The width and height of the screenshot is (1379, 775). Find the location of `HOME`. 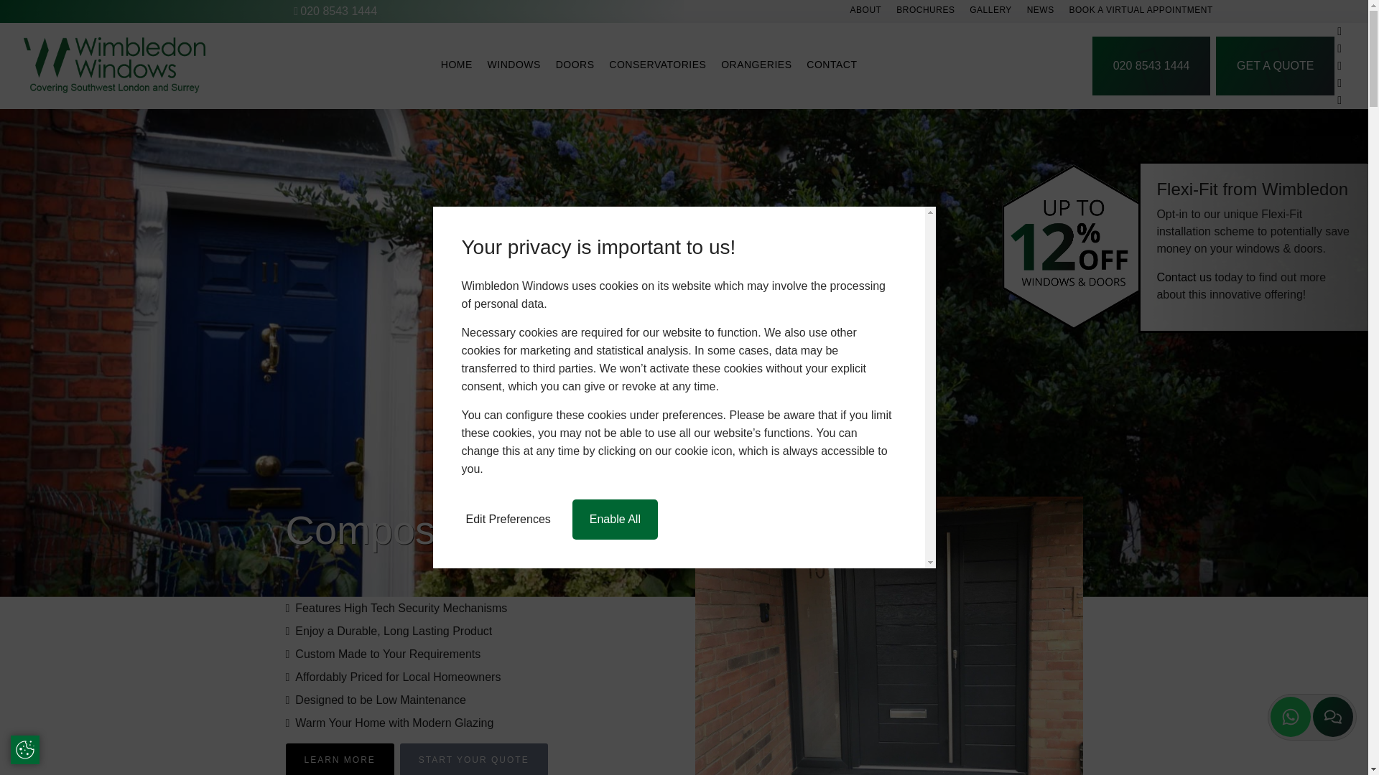

HOME is located at coordinates (457, 66).